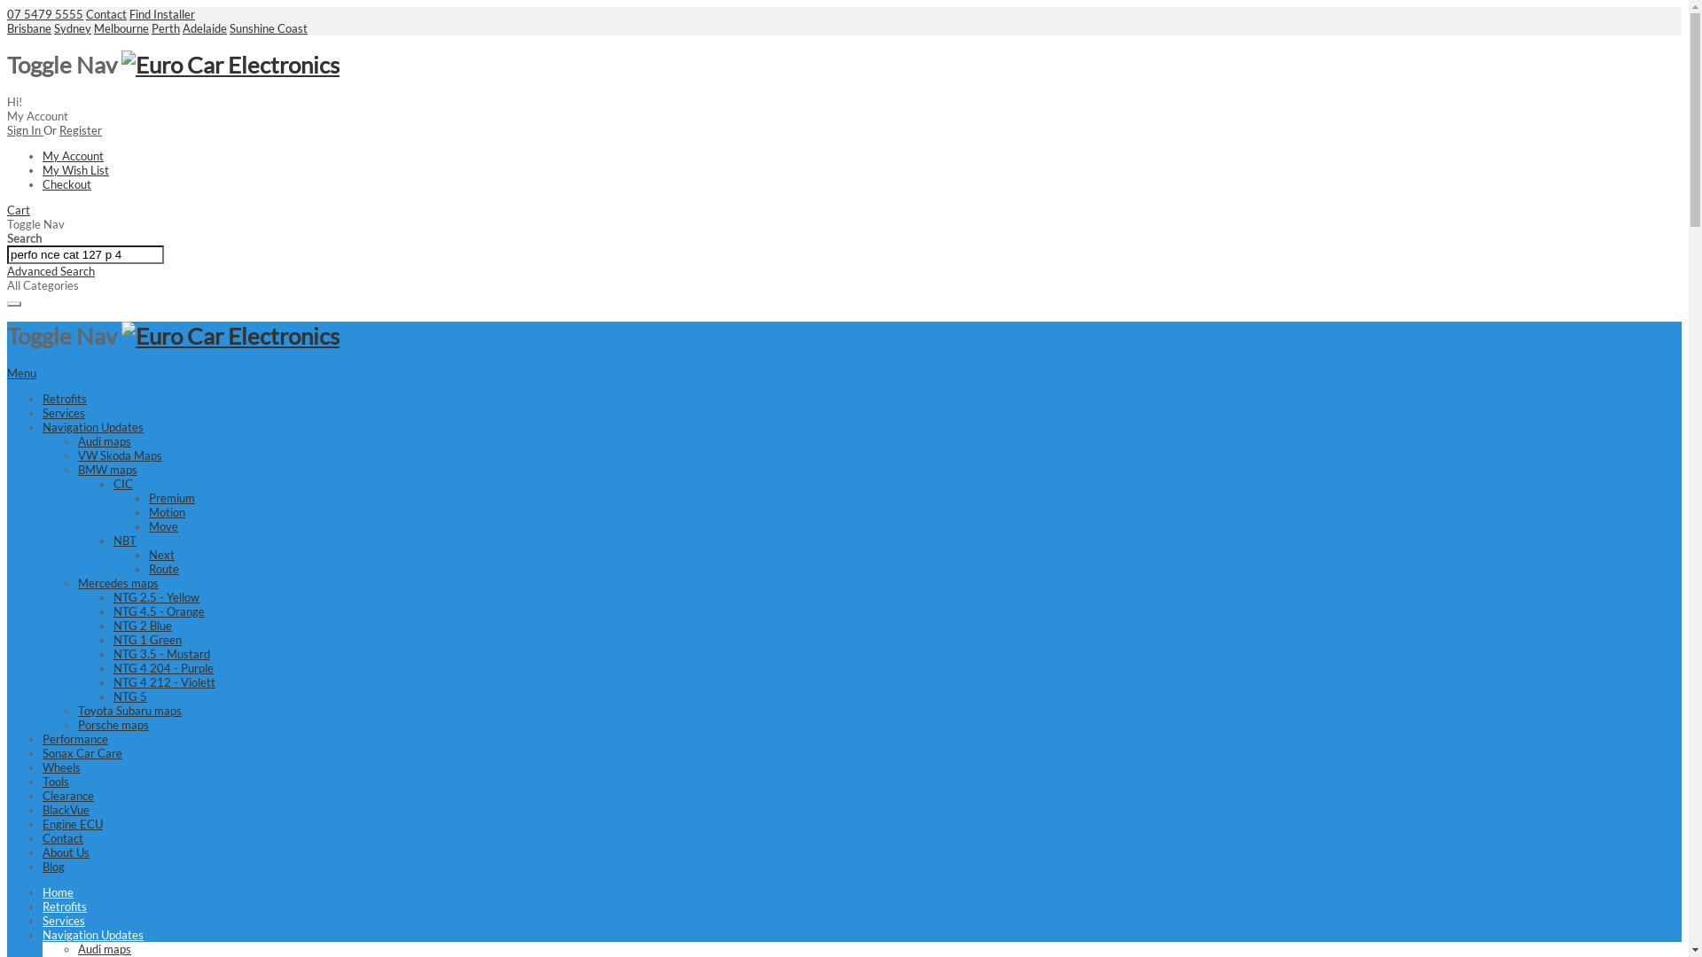  Describe the element at coordinates (64, 921) in the screenshot. I see `Services` at that location.